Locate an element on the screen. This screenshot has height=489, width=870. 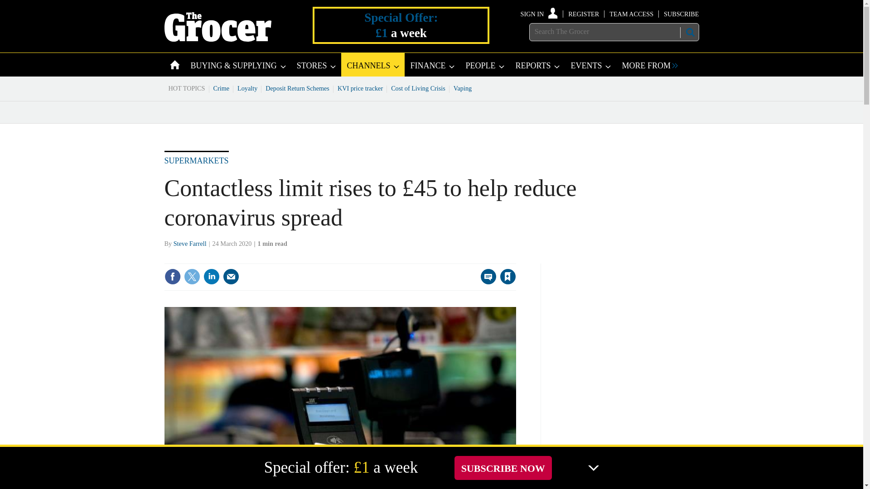
Vaping is located at coordinates (463, 88).